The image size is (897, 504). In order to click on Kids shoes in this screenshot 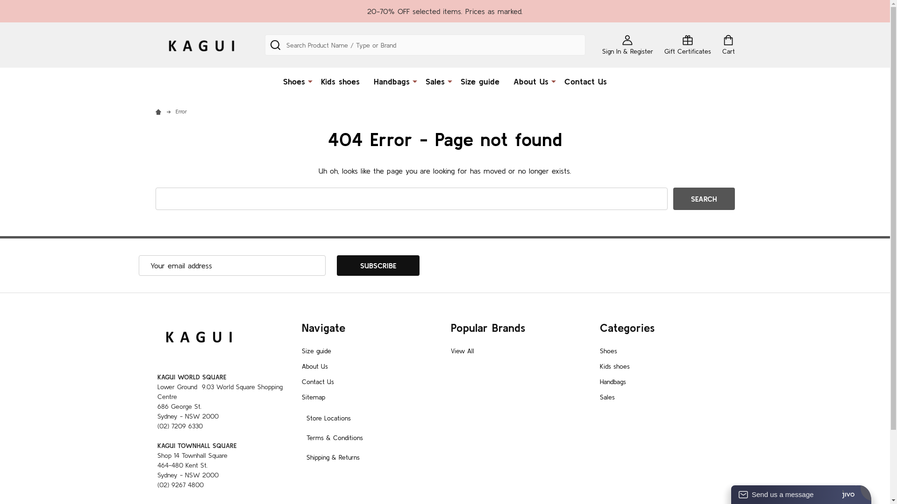, I will do `click(340, 81)`.